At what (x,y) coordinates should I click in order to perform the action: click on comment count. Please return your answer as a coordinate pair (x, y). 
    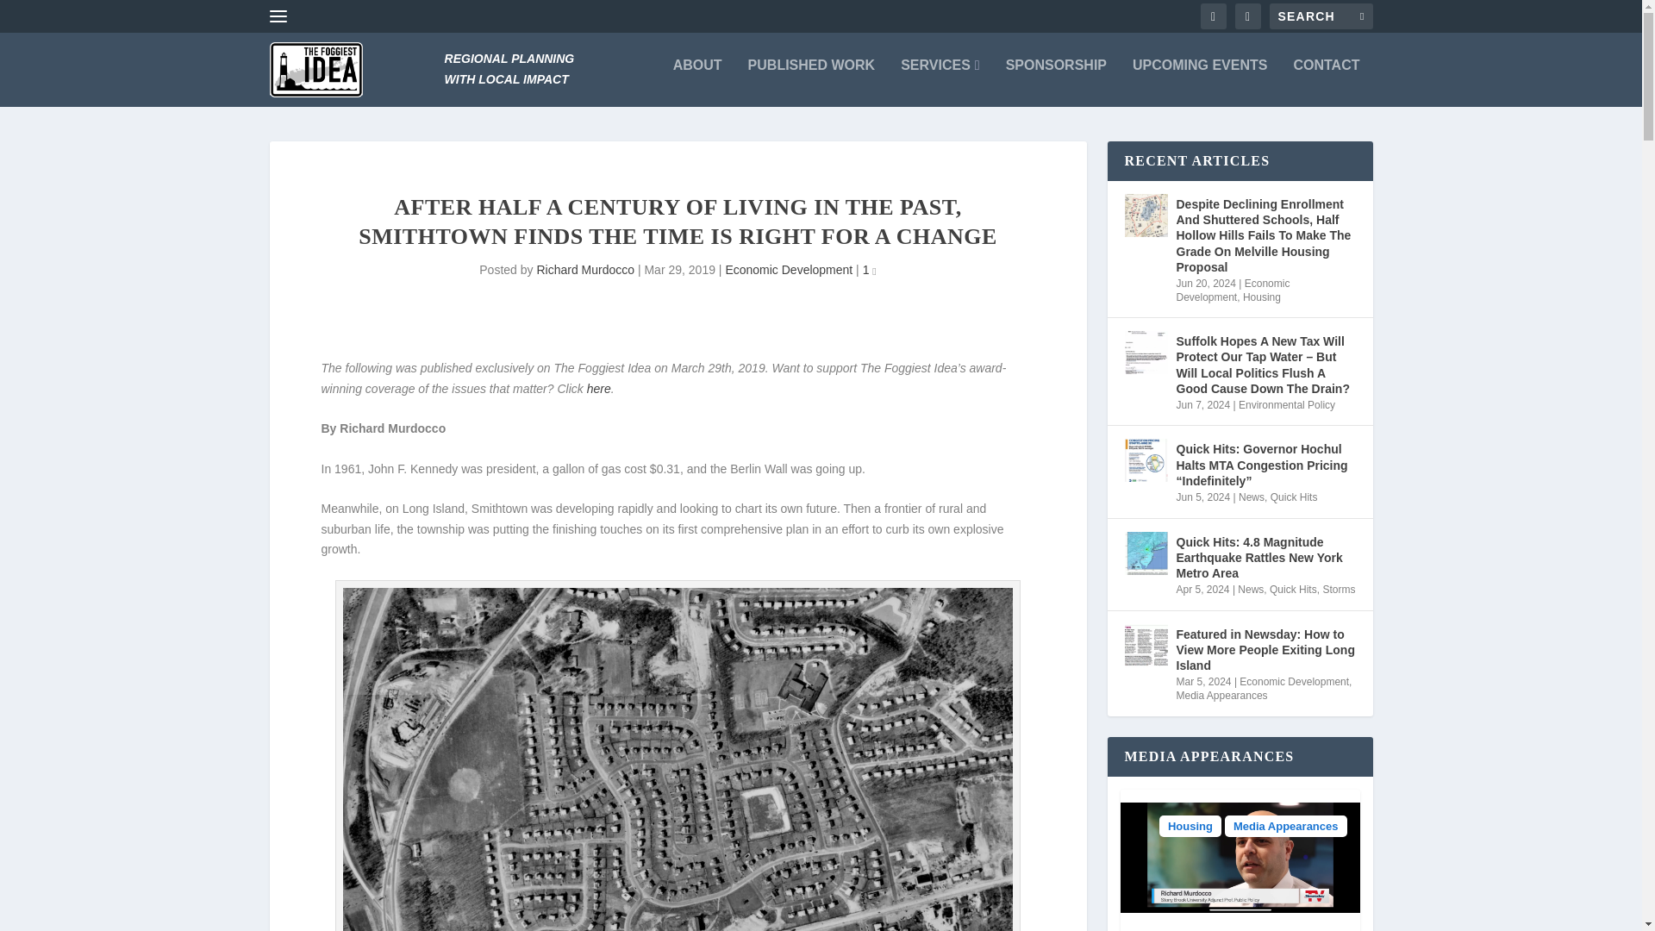
    Looking at the image, I should click on (873, 272).